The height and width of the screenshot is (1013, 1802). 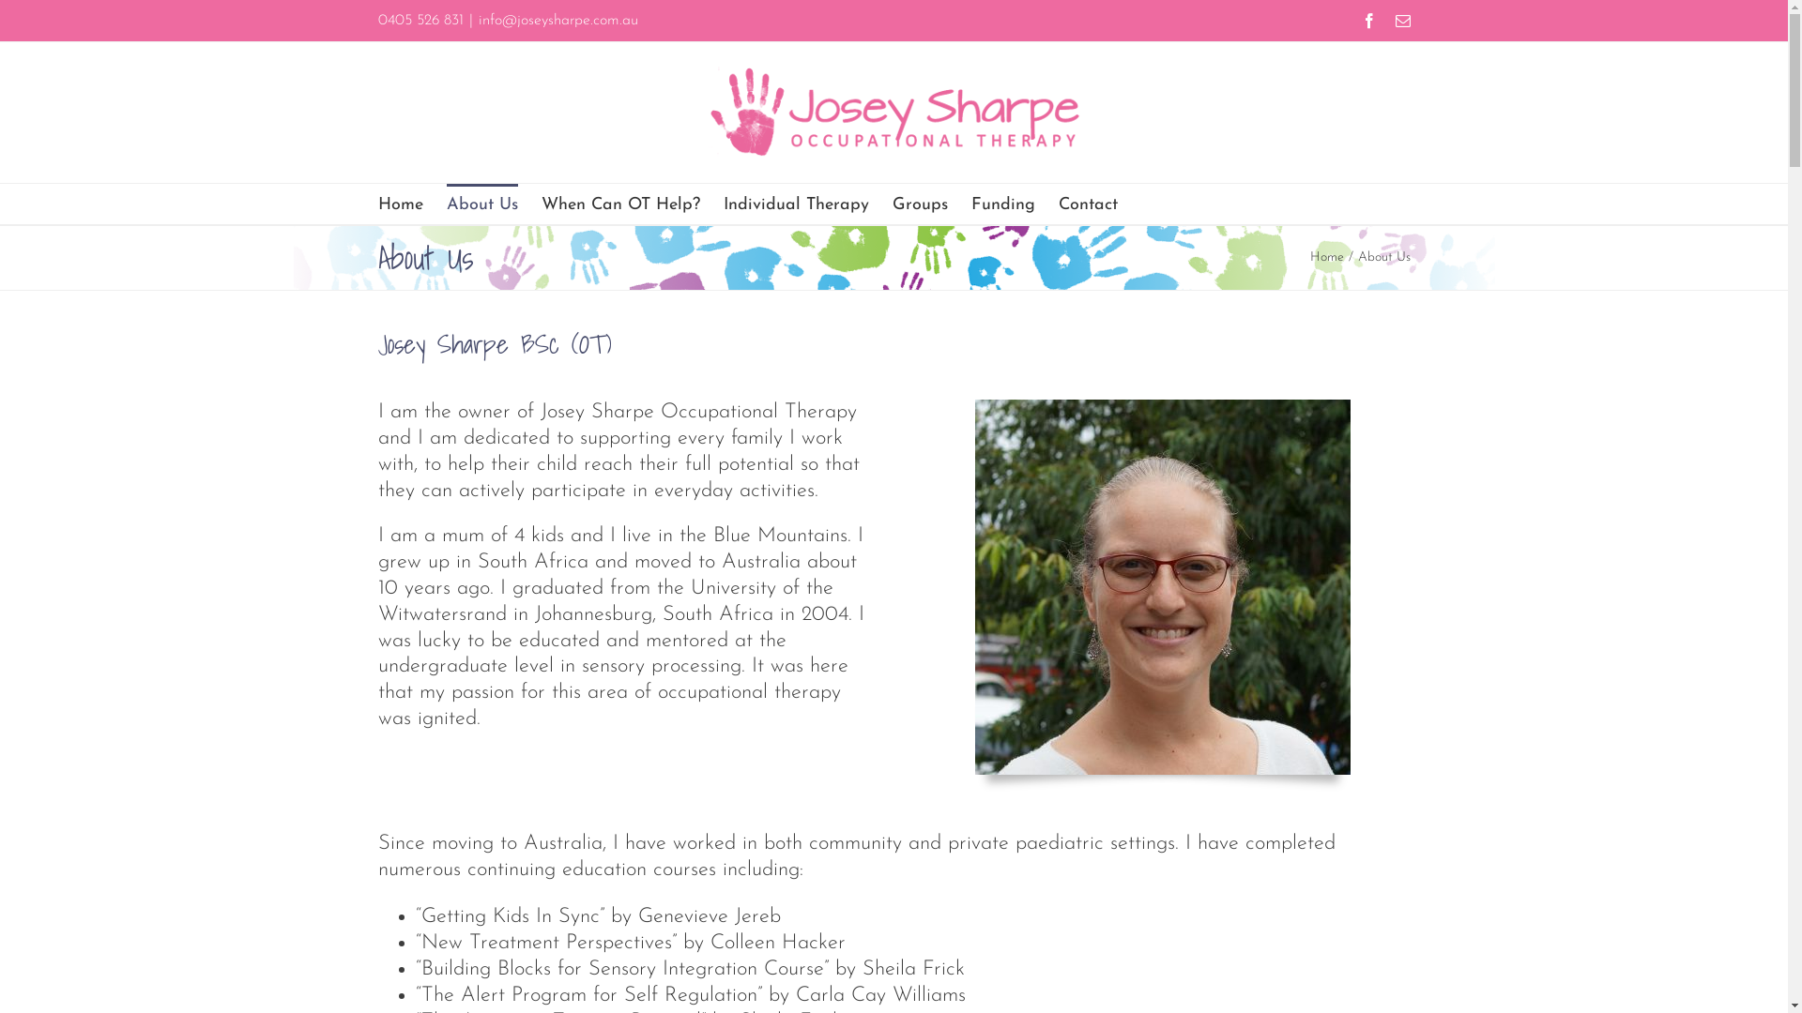 I want to click on Home, so click(x=400, y=204).